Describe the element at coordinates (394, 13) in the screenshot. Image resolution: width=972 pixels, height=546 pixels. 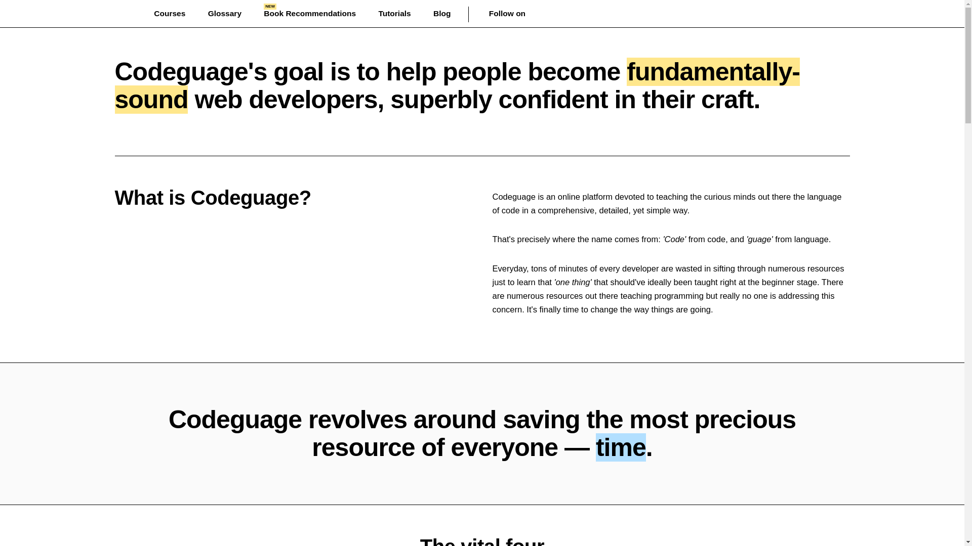
I see `Tutorials` at that location.